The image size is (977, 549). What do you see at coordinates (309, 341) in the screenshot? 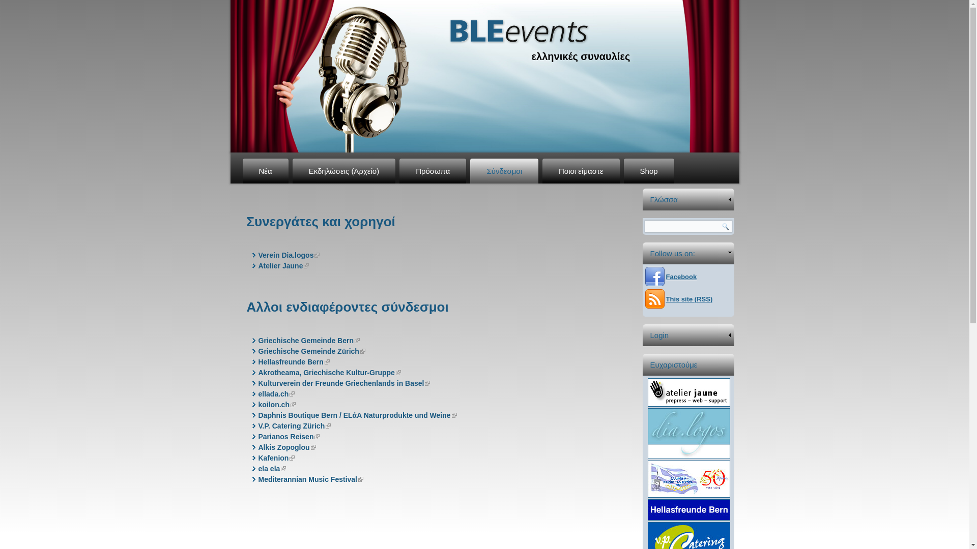
I see `Griechische Gemeinde Bern
(link is external)` at bounding box center [309, 341].